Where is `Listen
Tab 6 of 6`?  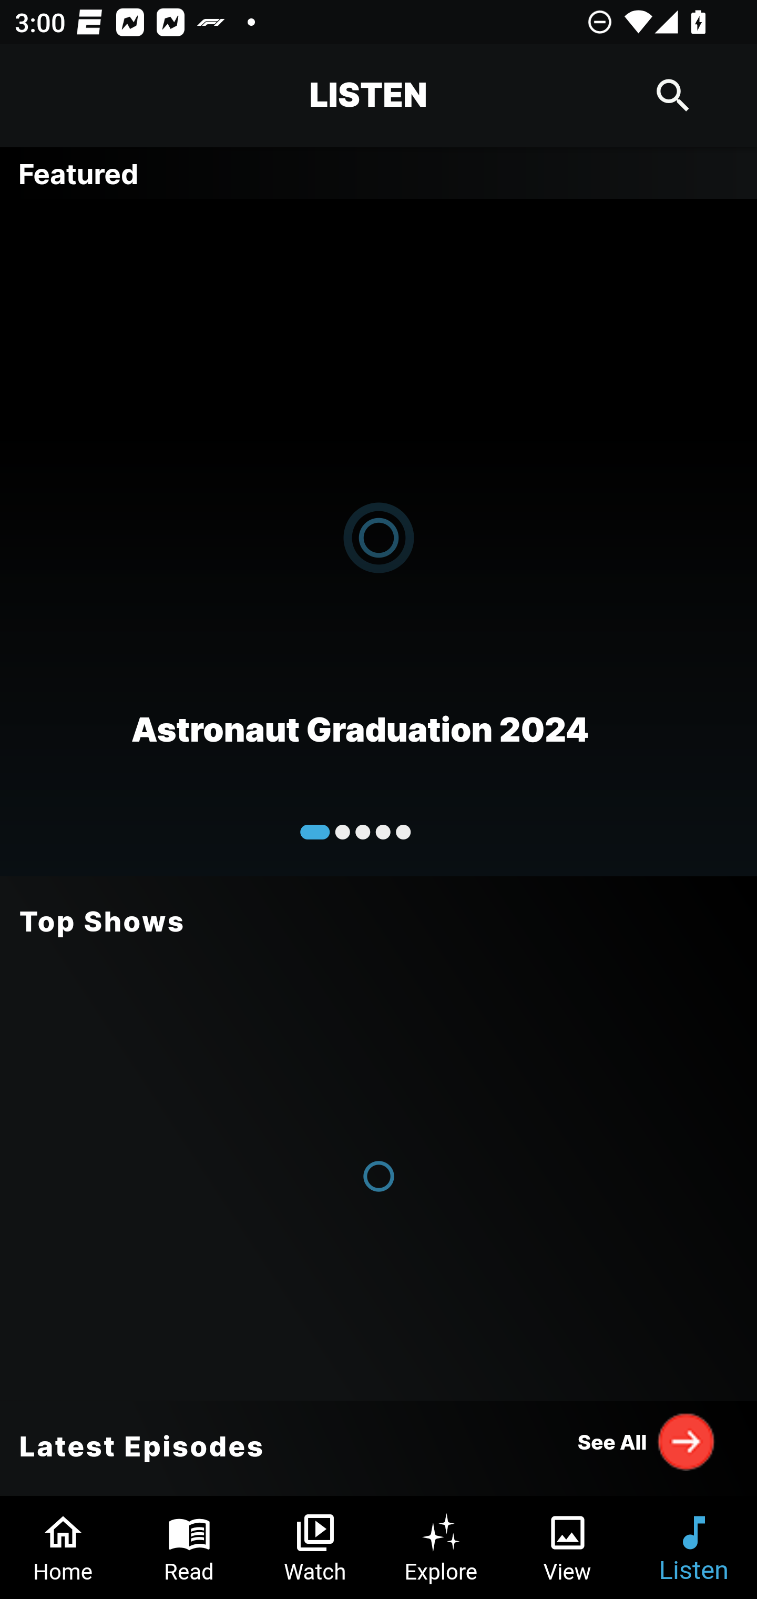 Listen
Tab 6 of 6 is located at coordinates (694, 1547).